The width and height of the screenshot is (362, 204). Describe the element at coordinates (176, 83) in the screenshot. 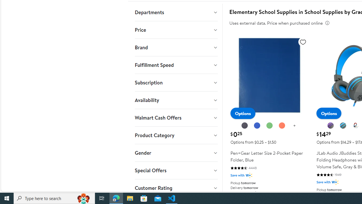

I see `Subscription` at that location.